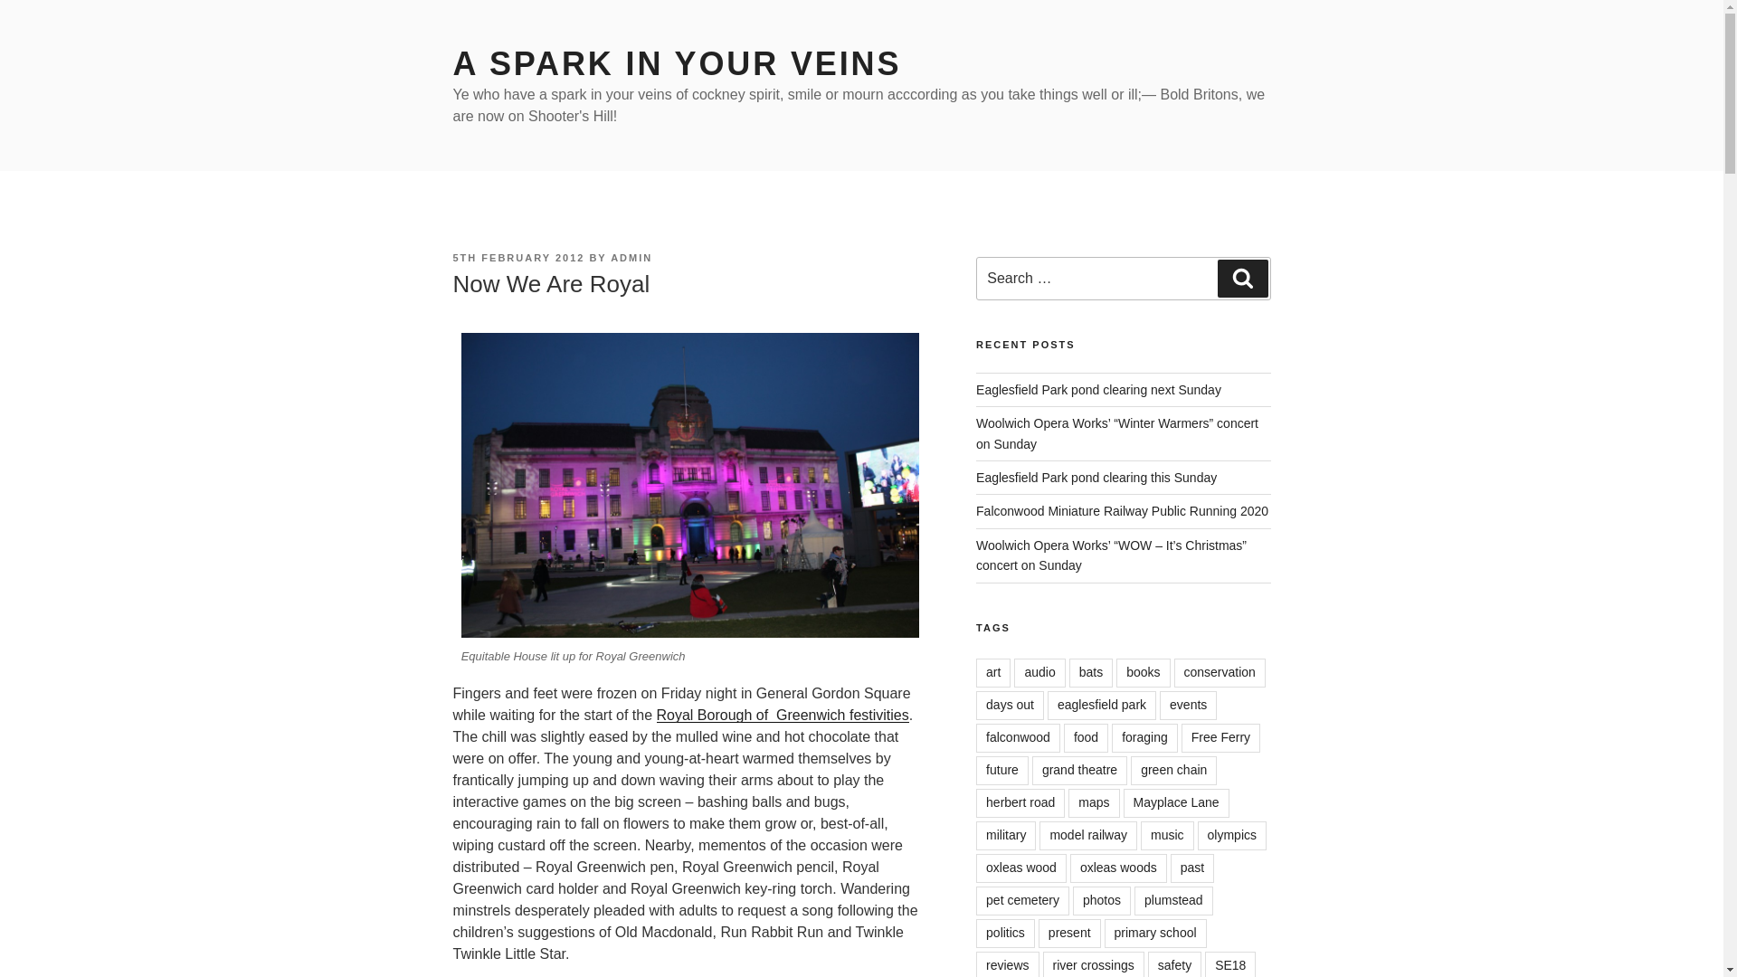 The image size is (1737, 977). What do you see at coordinates (782, 715) in the screenshot?
I see `Royal Borough of  Greenwich festivities` at bounding box center [782, 715].